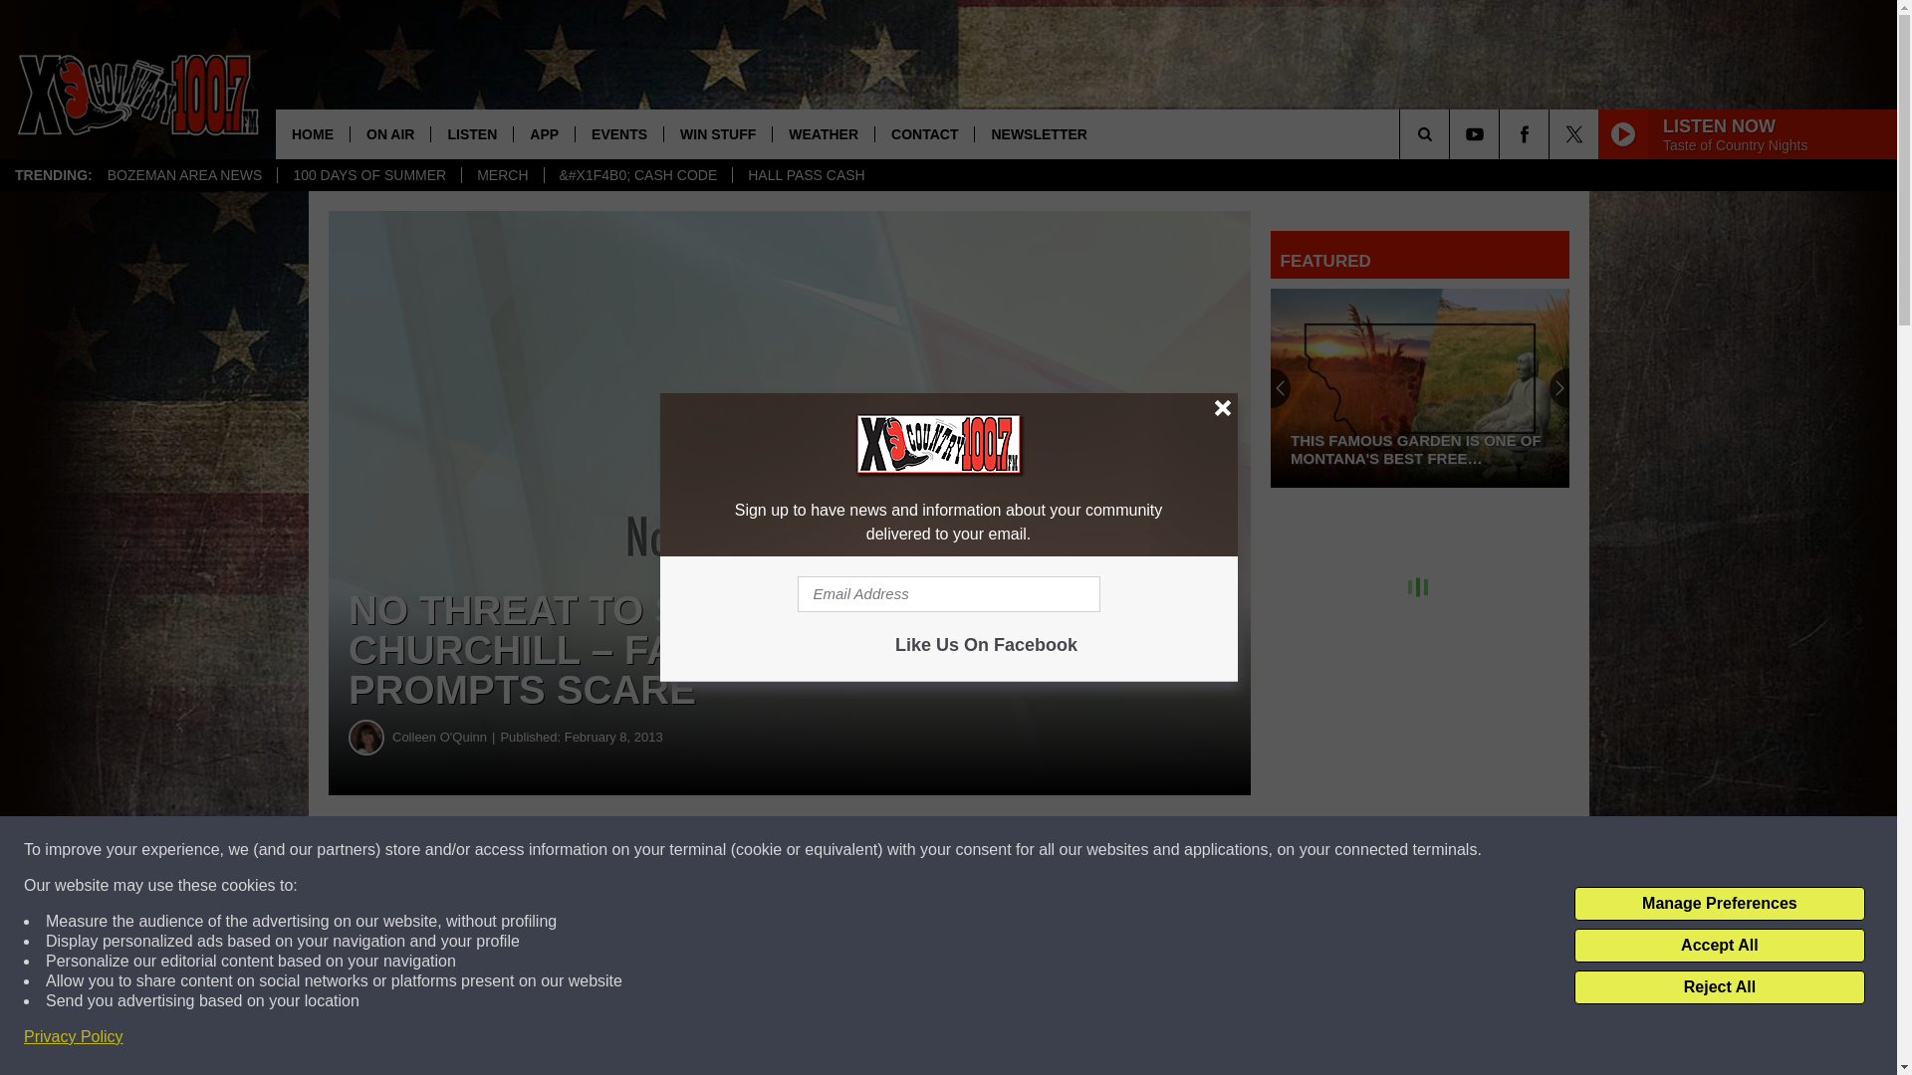 This screenshot has height=1075, width=1912. I want to click on WEATHER, so click(823, 133).